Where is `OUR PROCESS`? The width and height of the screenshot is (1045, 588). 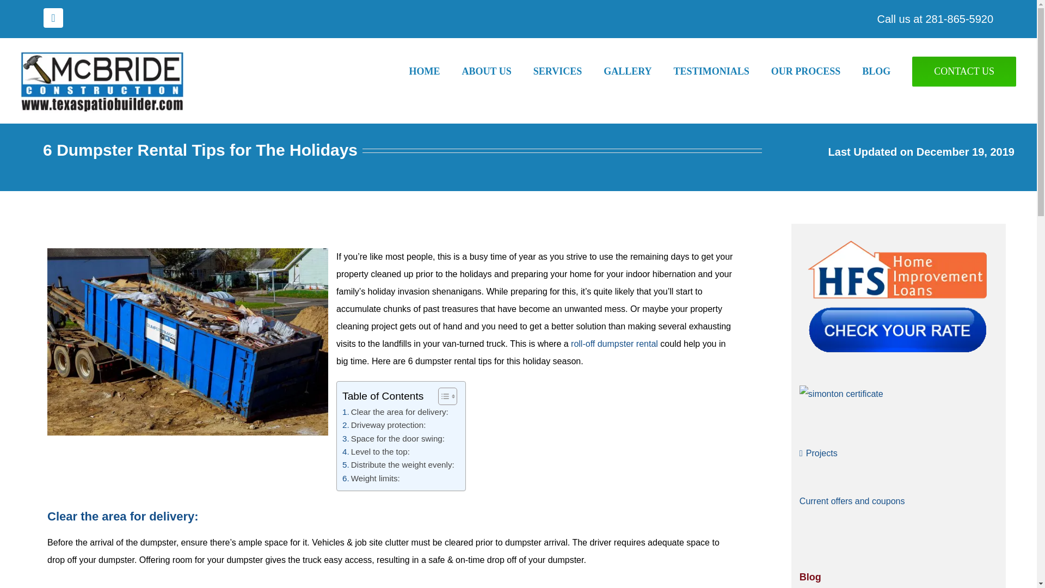 OUR PROCESS is located at coordinates (816, 71).